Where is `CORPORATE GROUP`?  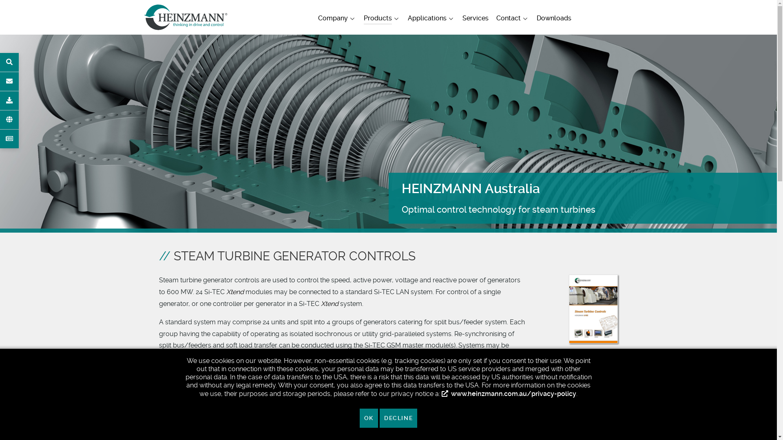 CORPORATE GROUP is located at coordinates (9, 120).